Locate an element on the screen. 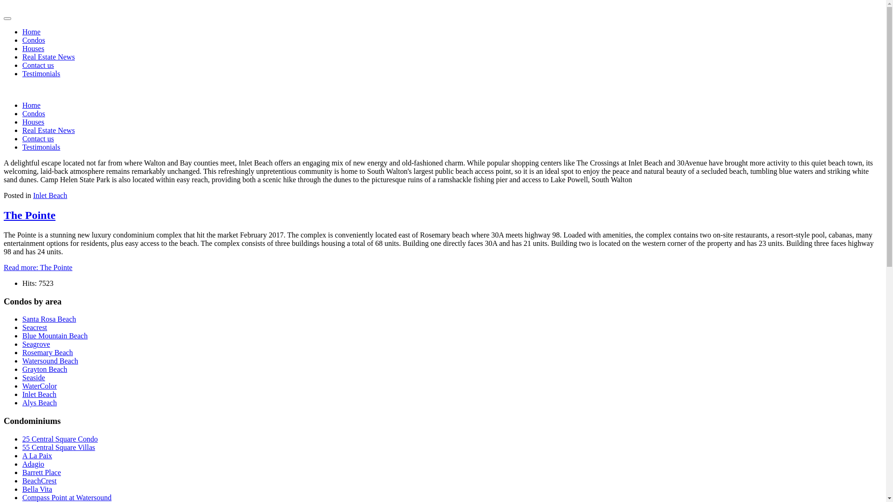 This screenshot has width=893, height=502. Seaside is located at coordinates (33, 377).